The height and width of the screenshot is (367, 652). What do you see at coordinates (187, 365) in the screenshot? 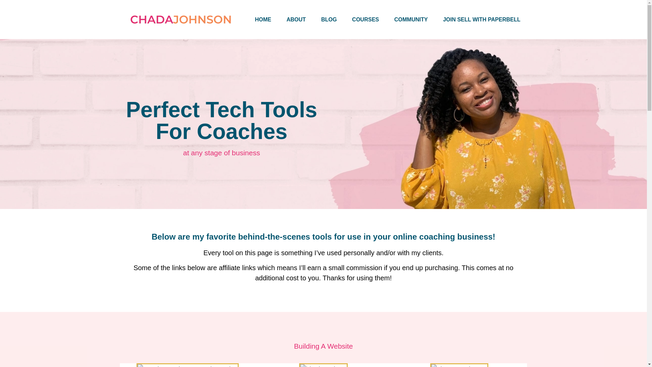
I see `WordPress-logotype-alternative` at bounding box center [187, 365].